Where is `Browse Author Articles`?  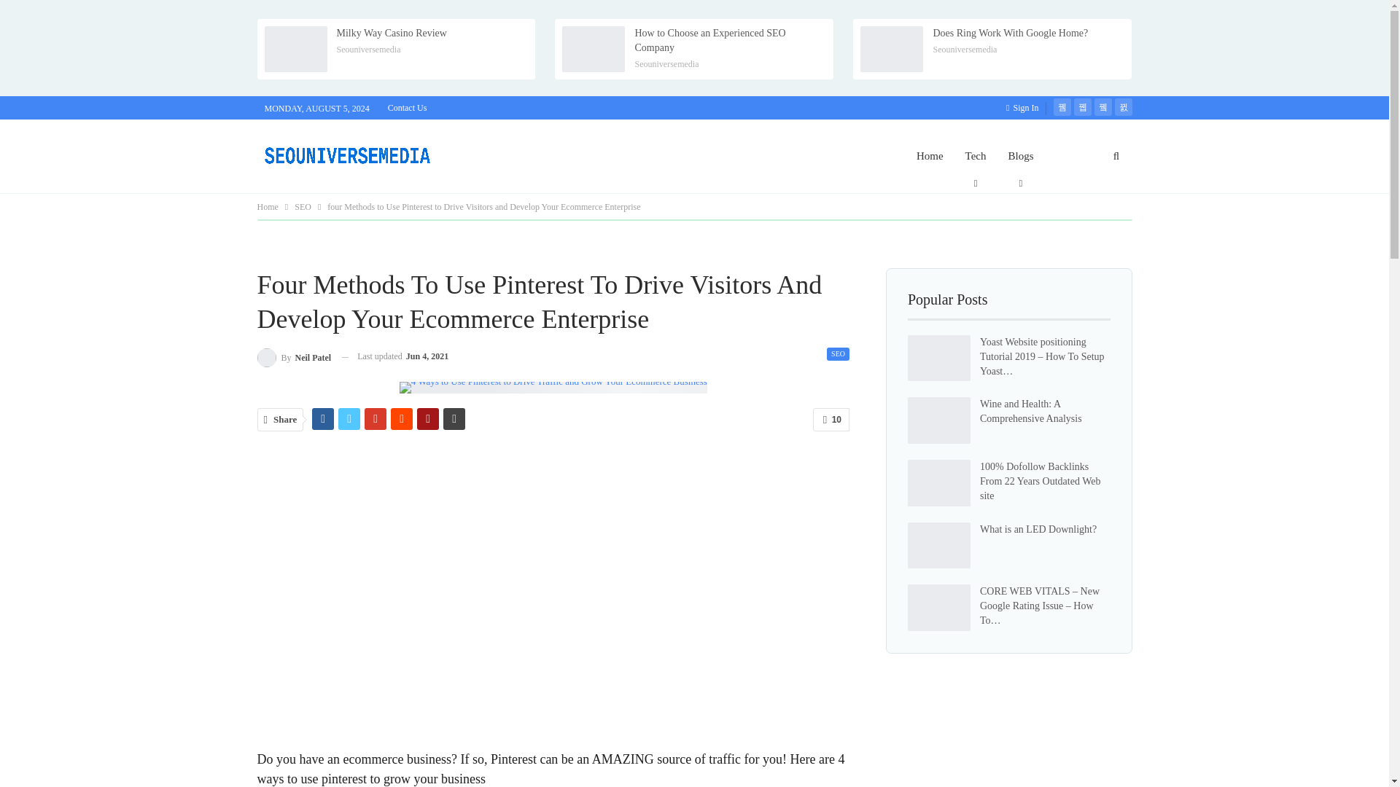 Browse Author Articles is located at coordinates (666, 64).